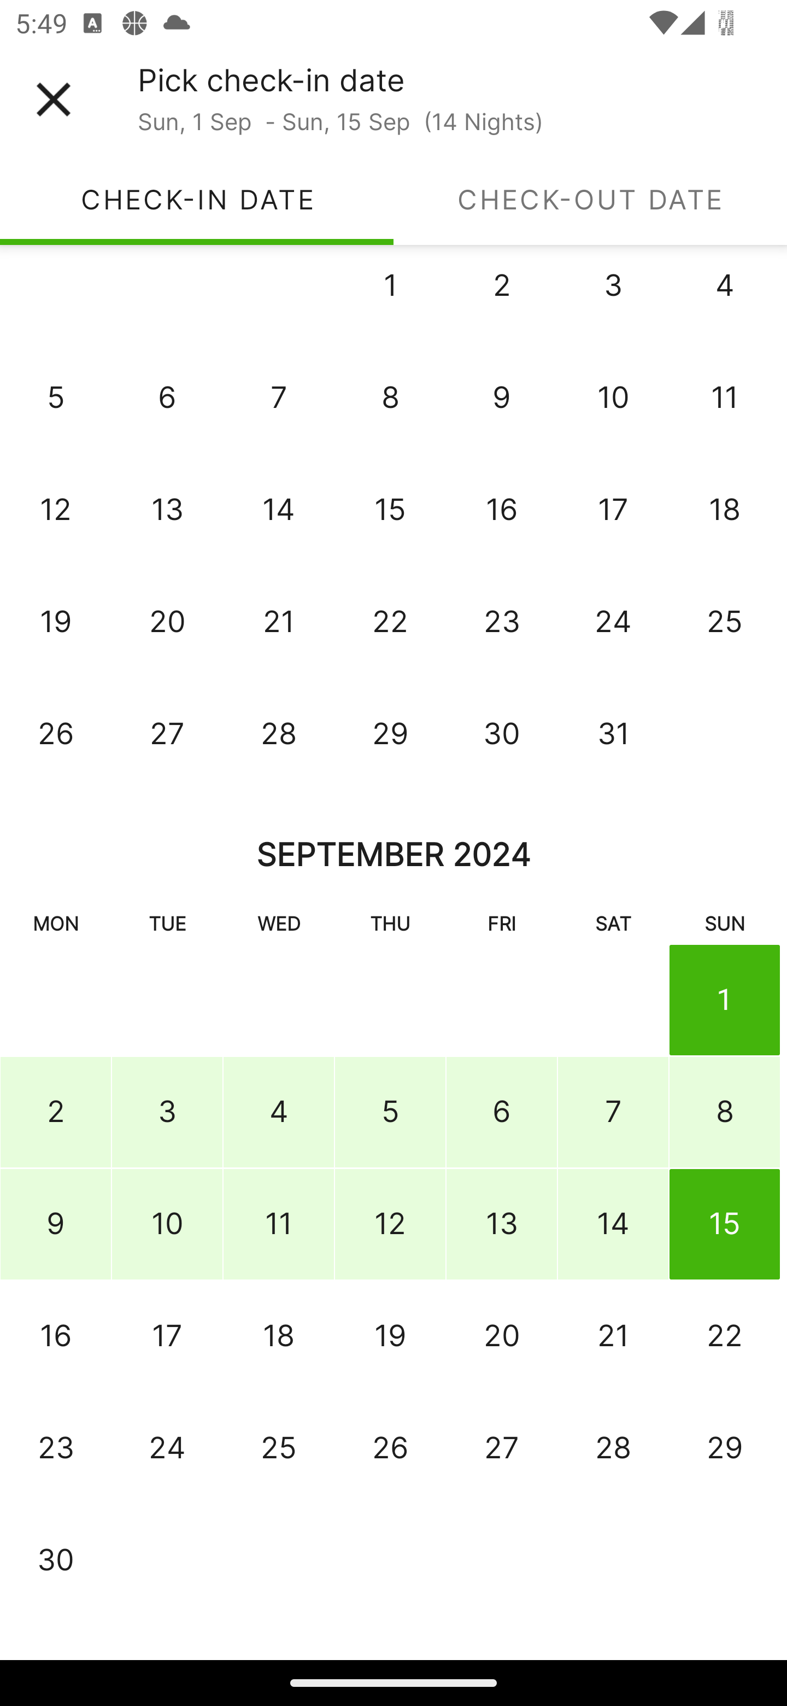 The height and width of the screenshot is (1706, 787). Describe the element at coordinates (590, 199) in the screenshot. I see `Check-out Date CHECK-OUT DATE` at that location.